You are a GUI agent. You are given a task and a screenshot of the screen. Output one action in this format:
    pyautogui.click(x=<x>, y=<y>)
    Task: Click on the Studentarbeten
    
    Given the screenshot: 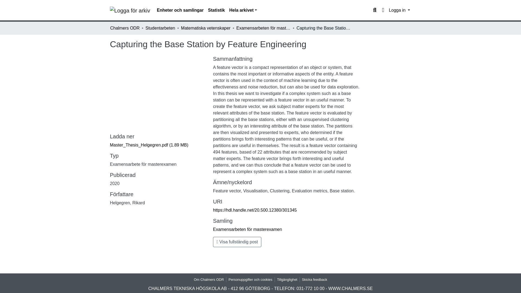 What is the action you would take?
    pyautogui.click(x=160, y=28)
    